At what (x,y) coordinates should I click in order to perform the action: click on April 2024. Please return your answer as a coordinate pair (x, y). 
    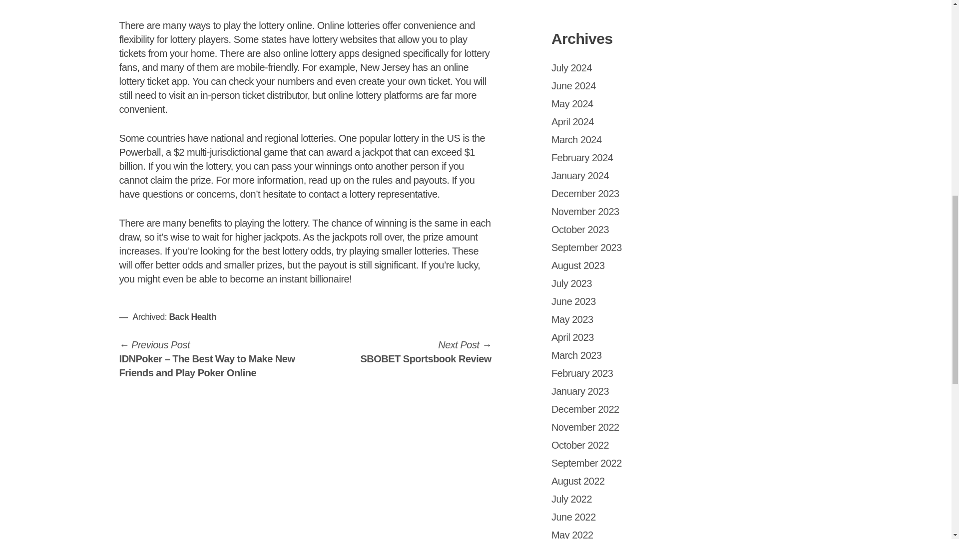
    Looking at the image, I should click on (572, 122).